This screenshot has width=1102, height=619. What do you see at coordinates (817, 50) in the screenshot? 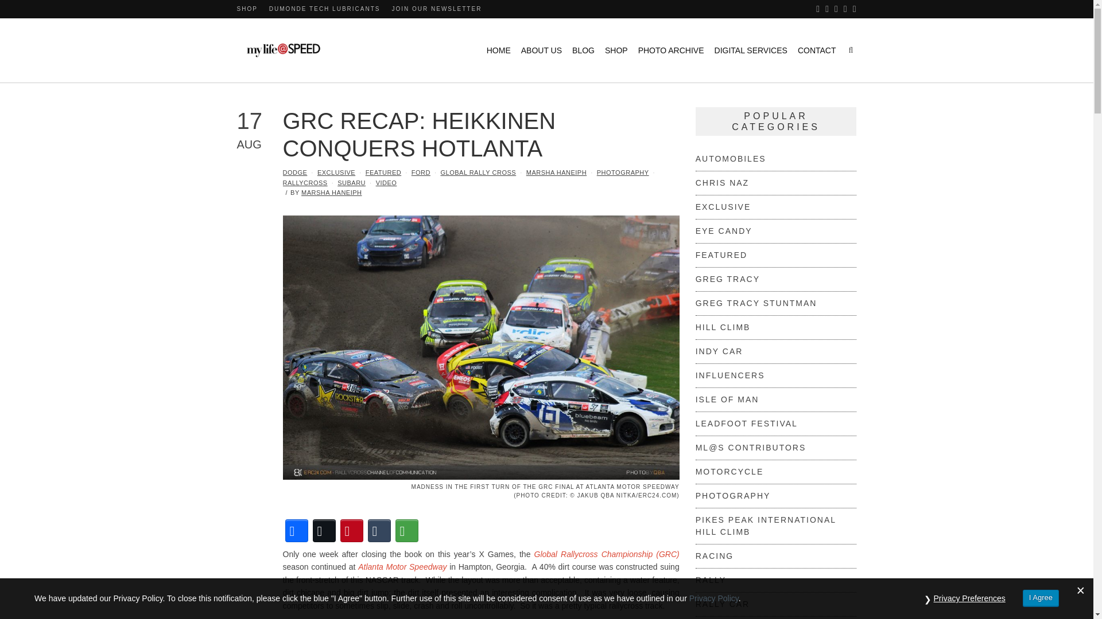
I see `CONTACT` at bounding box center [817, 50].